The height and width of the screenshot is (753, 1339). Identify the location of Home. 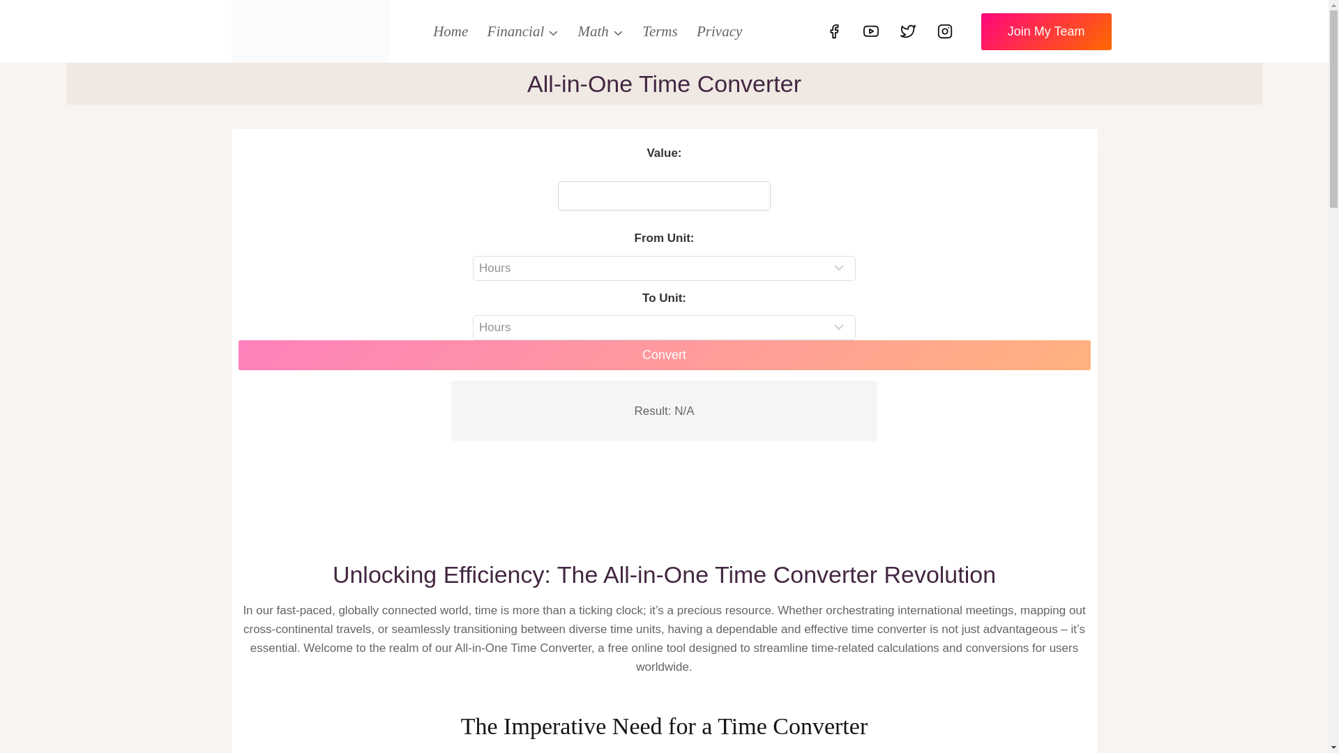
(451, 31).